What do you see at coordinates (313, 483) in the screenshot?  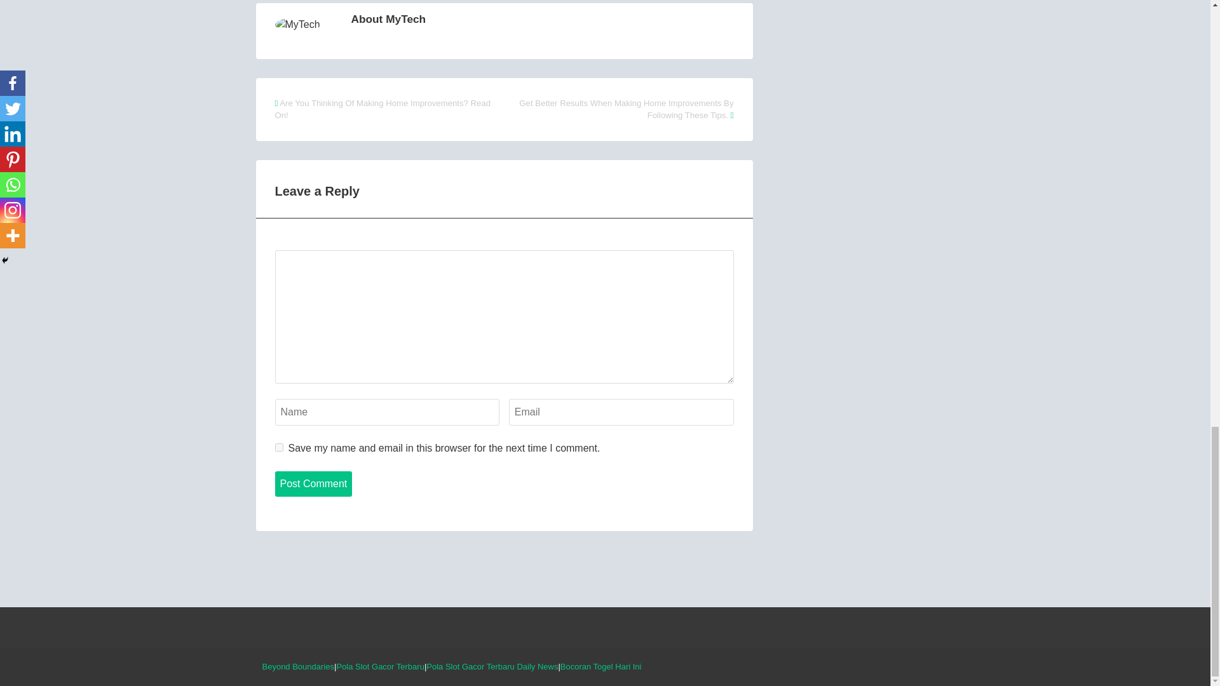 I see `Post Comment` at bounding box center [313, 483].